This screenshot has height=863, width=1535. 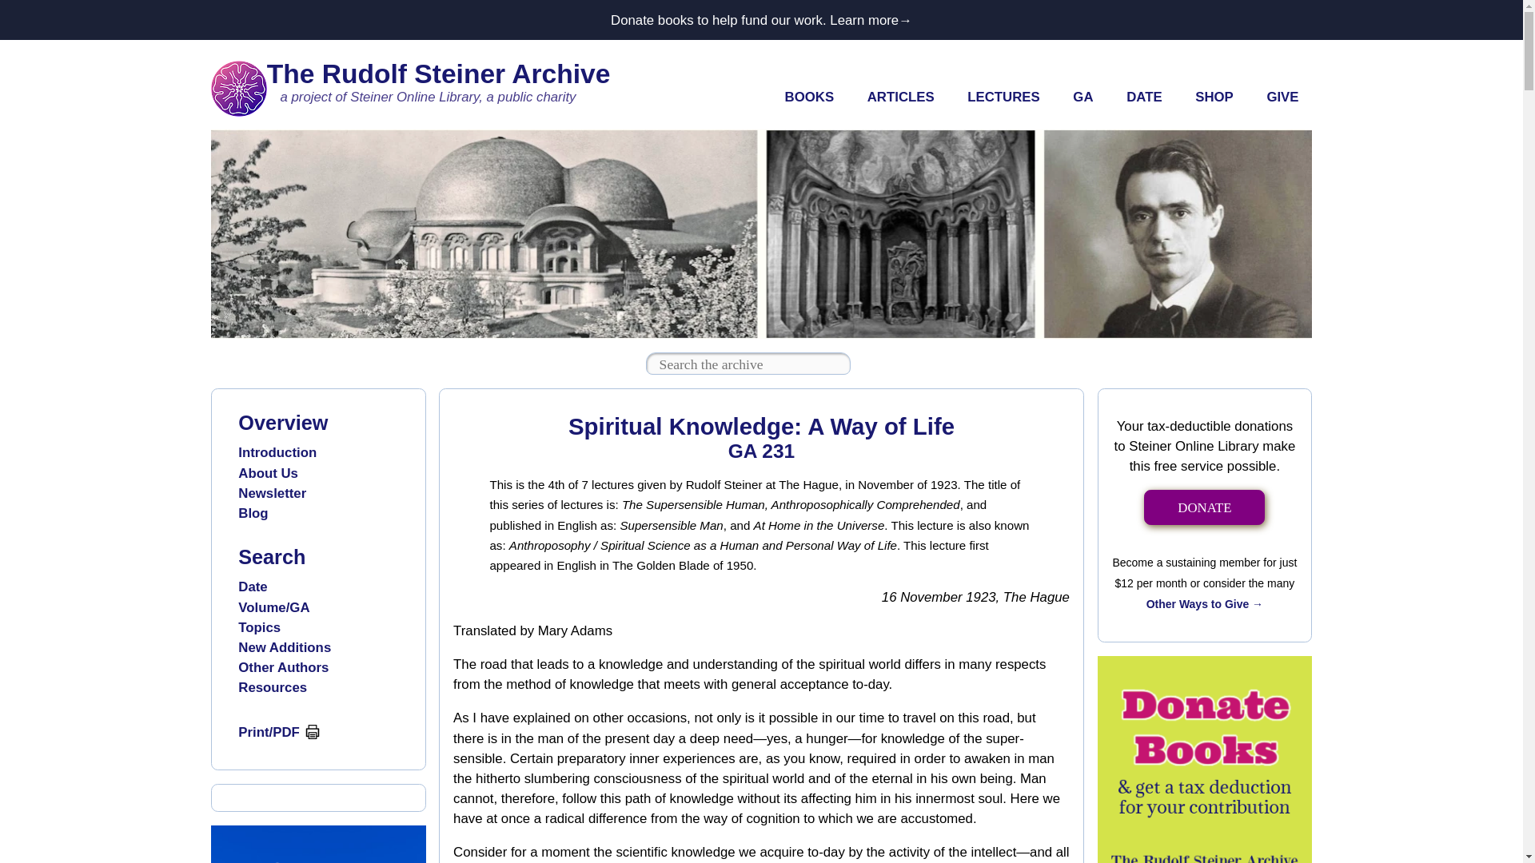 I want to click on SHOP, so click(x=1214, y=97).